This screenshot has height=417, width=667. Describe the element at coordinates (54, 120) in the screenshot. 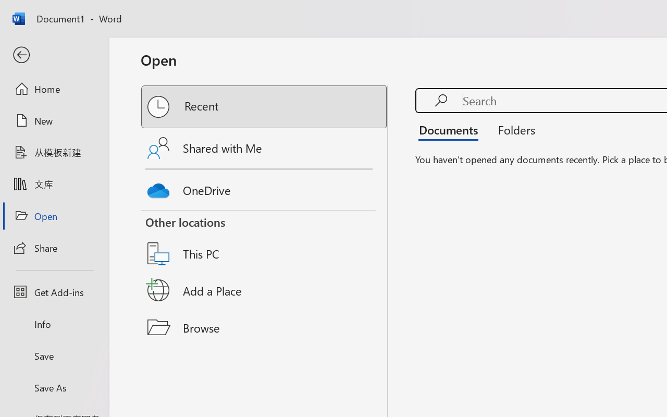

I see `New` at that location.